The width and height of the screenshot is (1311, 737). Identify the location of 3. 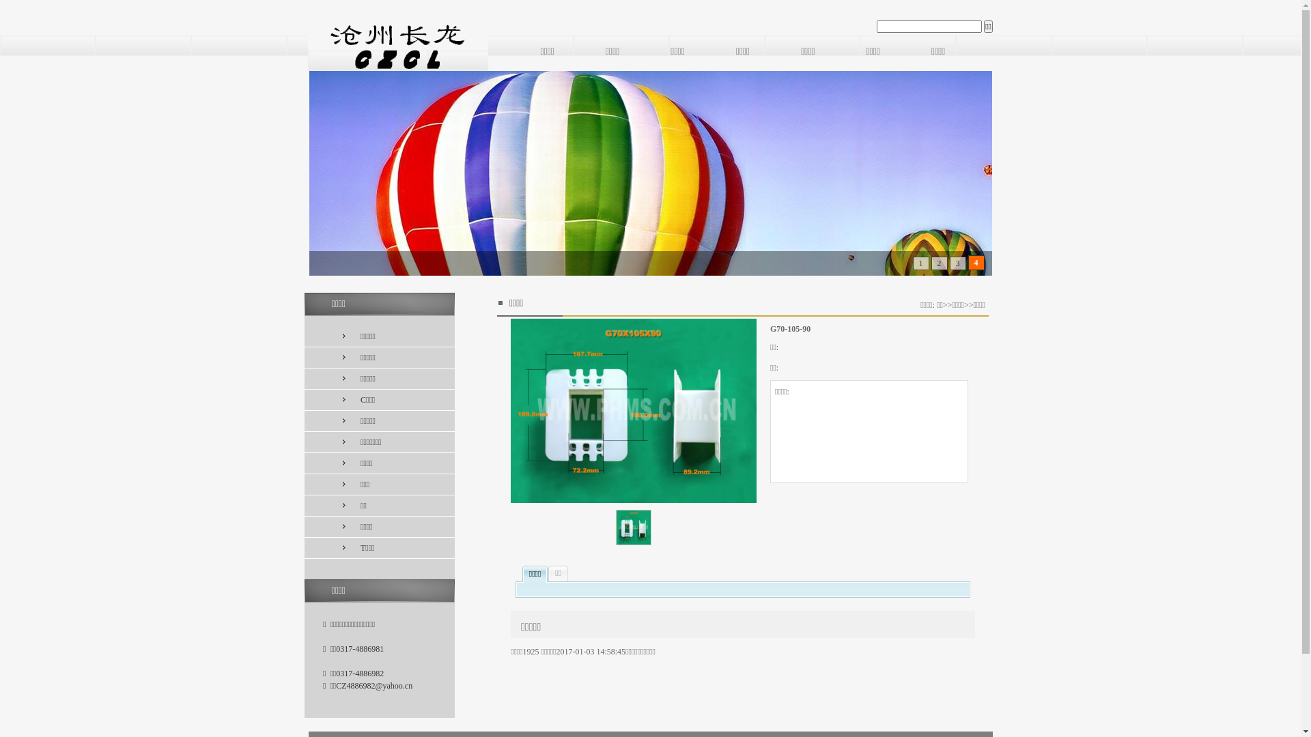
(958, 263).